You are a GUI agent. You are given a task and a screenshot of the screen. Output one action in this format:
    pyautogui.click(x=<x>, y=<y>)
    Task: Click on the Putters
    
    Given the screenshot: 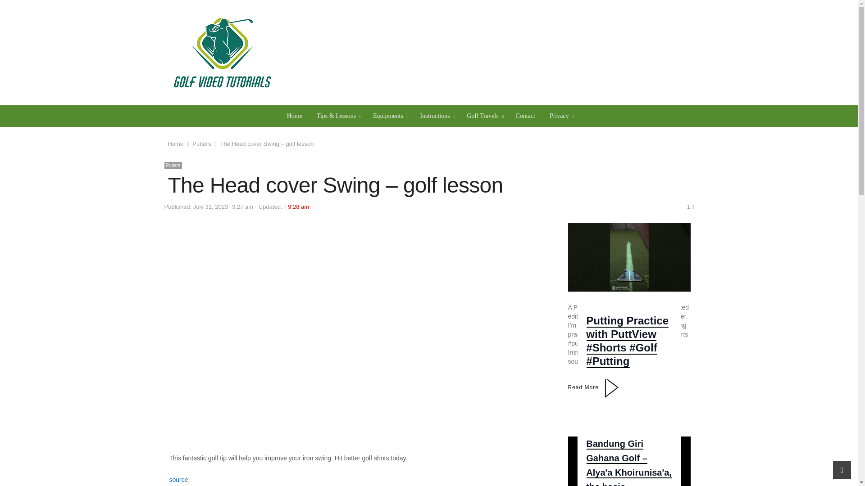 What is the action you would take?
    pyautogui.click(x=201, y=144)
    